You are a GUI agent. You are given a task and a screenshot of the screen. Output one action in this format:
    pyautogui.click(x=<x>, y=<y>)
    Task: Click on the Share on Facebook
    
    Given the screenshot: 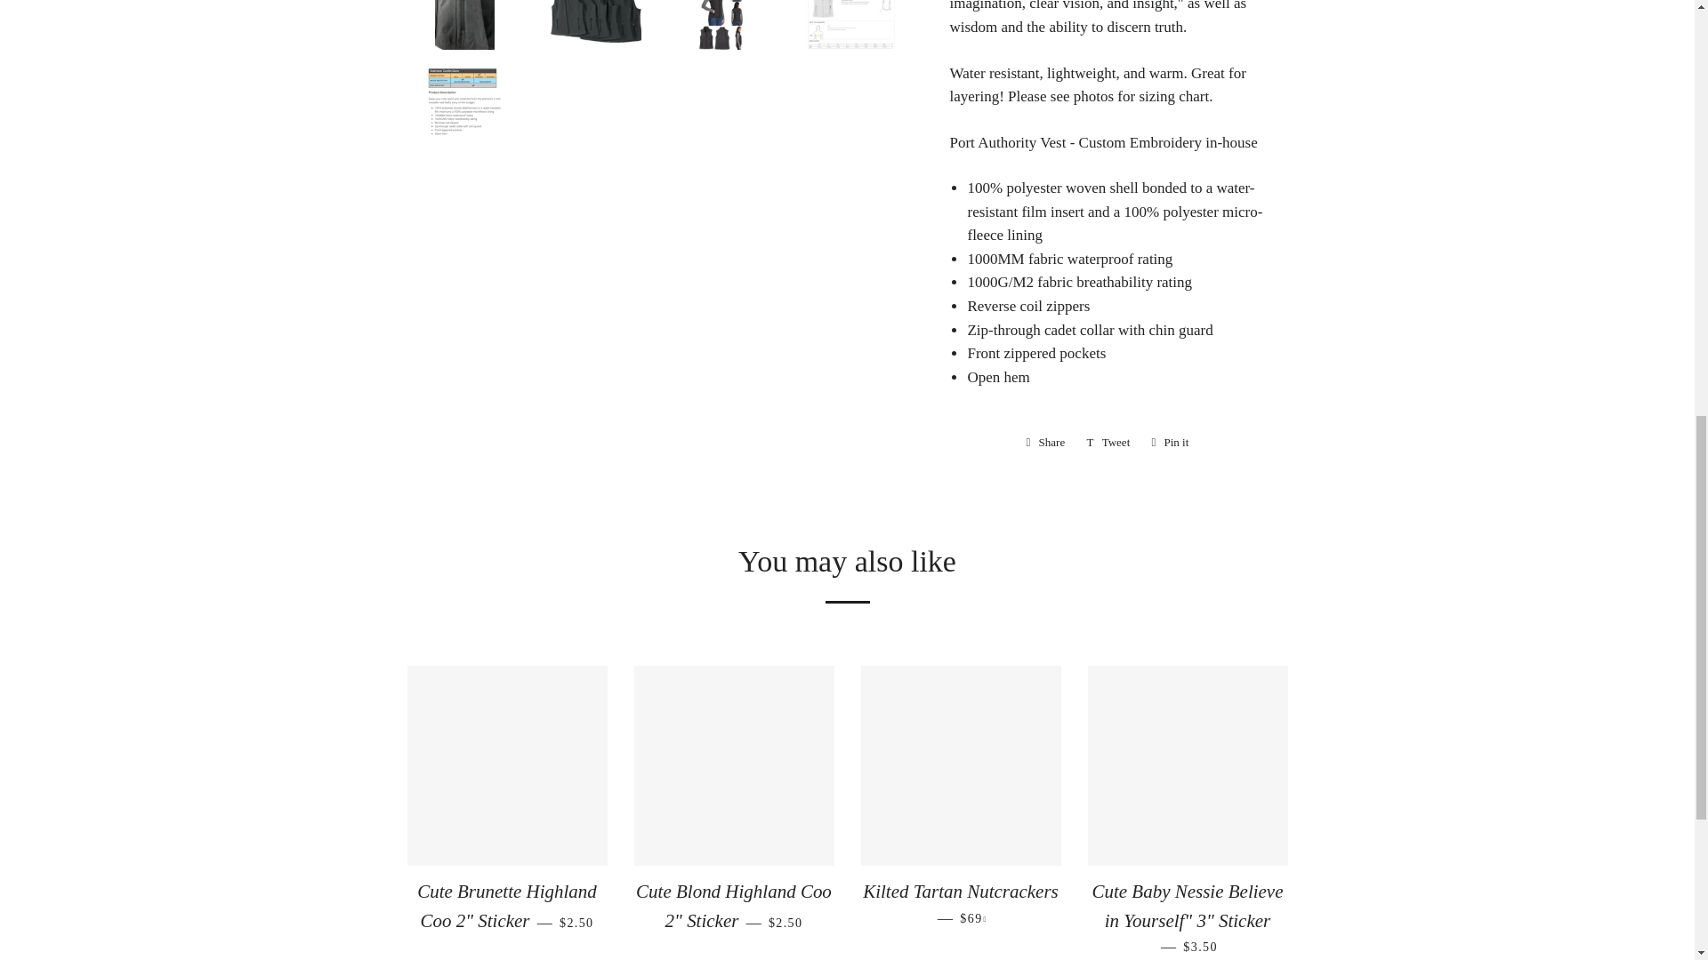 What is the action you would take?
    pyautogui.click(x=1046, y=443)
    